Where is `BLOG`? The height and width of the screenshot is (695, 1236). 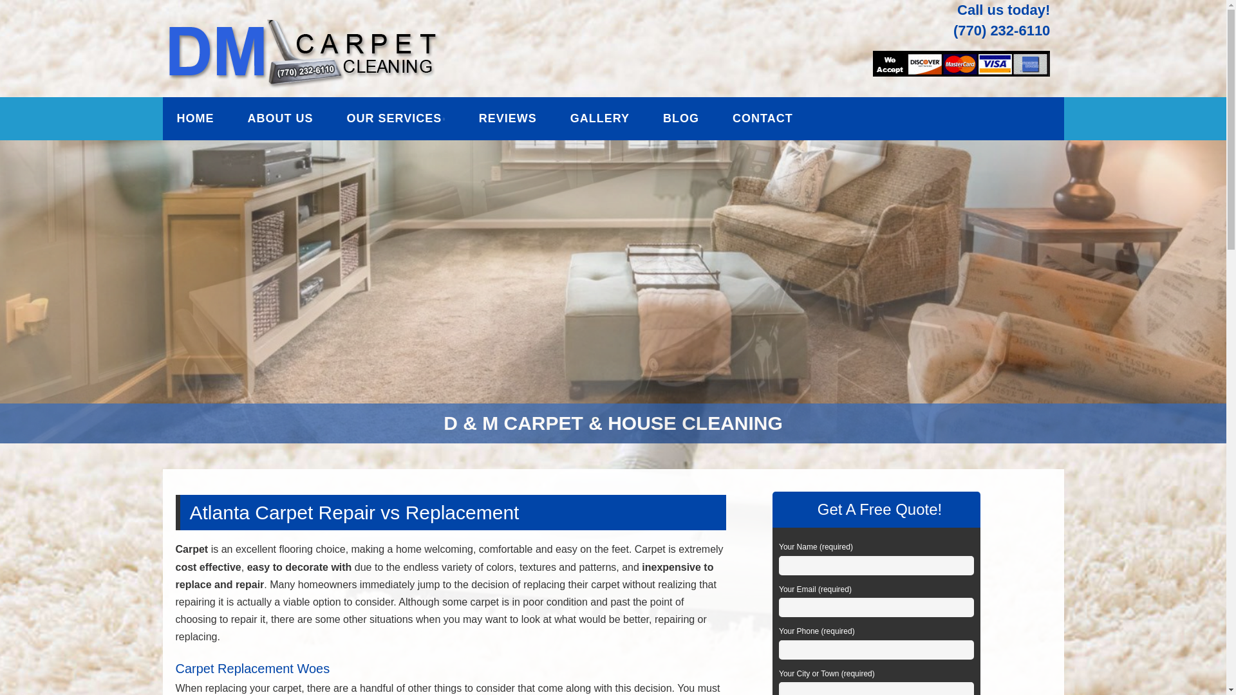
BLOG is located at coordinates (681, 118).